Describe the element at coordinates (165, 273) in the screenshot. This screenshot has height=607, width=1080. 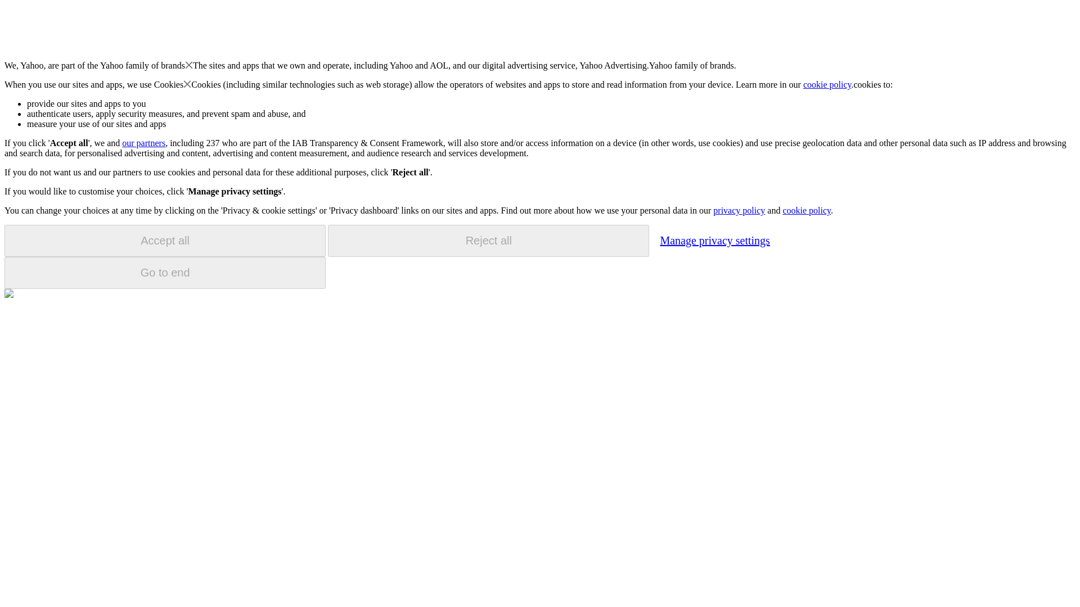
I see `Go to end` at that location.